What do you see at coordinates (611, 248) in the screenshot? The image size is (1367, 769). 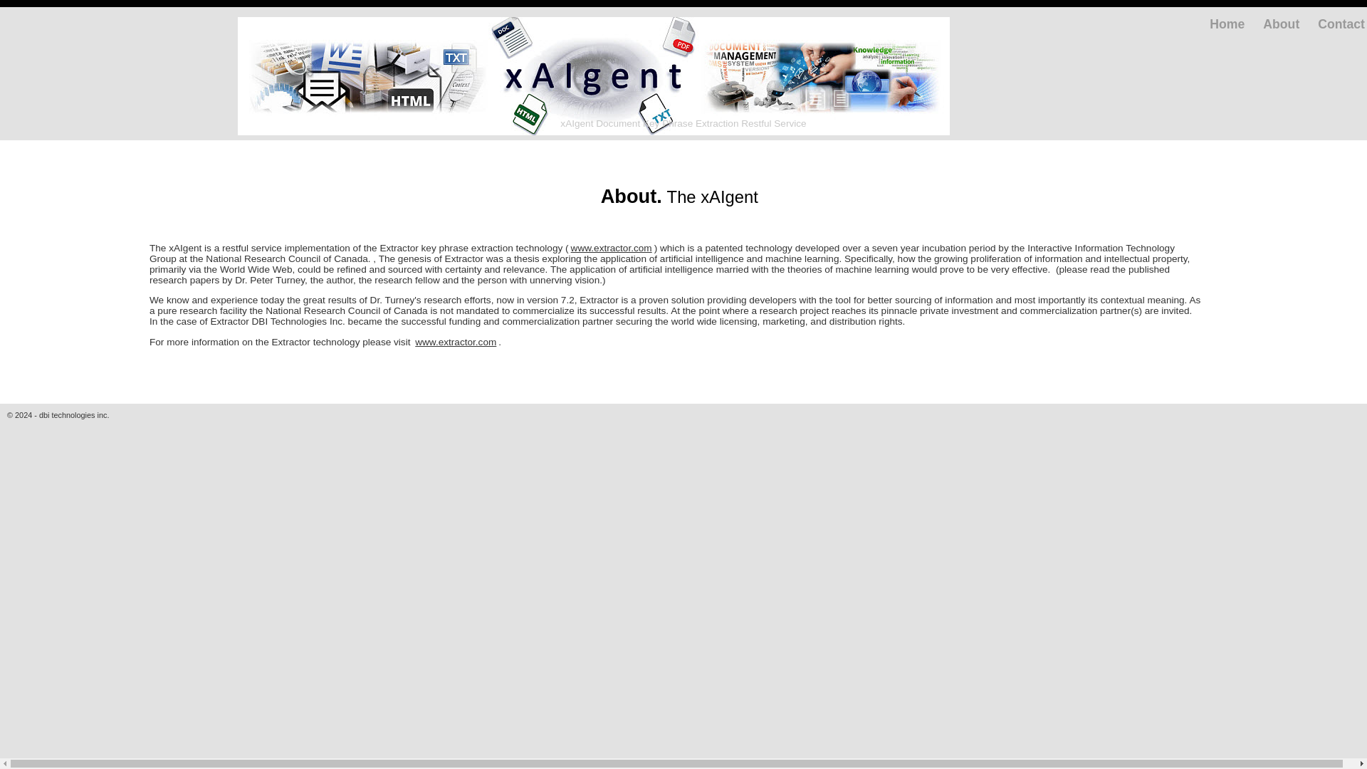 I see `www.extractor.com` at bounding box center [611, 248].